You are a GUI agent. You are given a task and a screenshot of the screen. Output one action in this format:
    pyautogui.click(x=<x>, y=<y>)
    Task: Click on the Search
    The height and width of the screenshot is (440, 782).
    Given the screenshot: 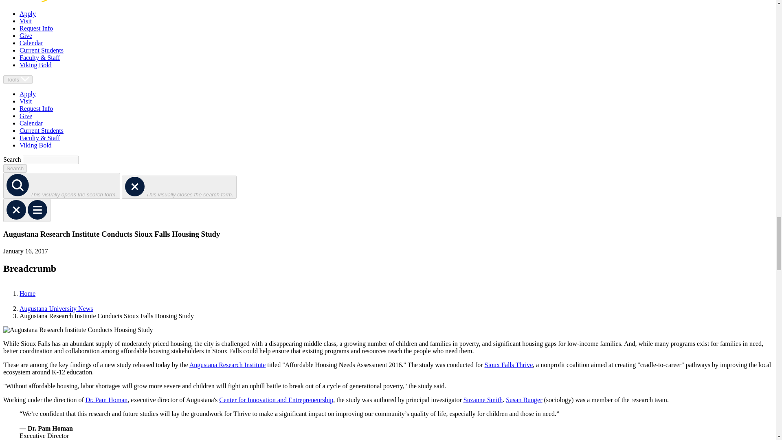 What is the action you would take?
    pyautogui.click(x=15, y=168)
    